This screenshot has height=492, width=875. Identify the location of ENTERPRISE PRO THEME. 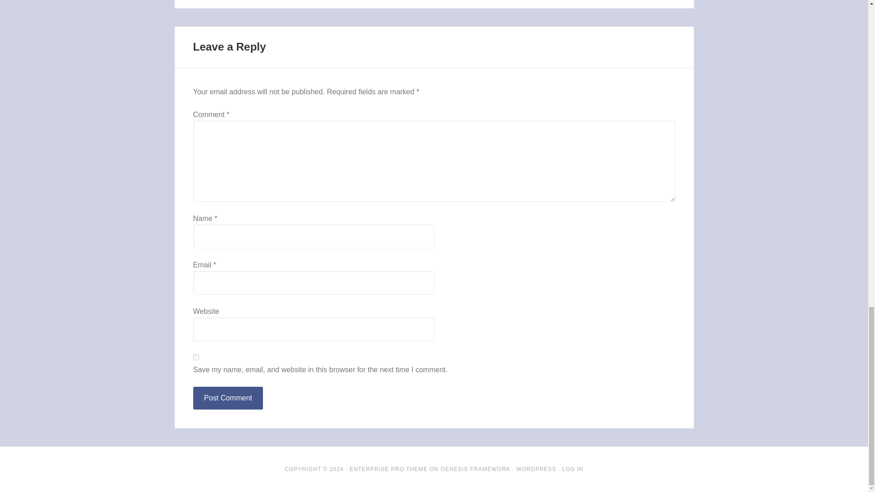
(388, 469).